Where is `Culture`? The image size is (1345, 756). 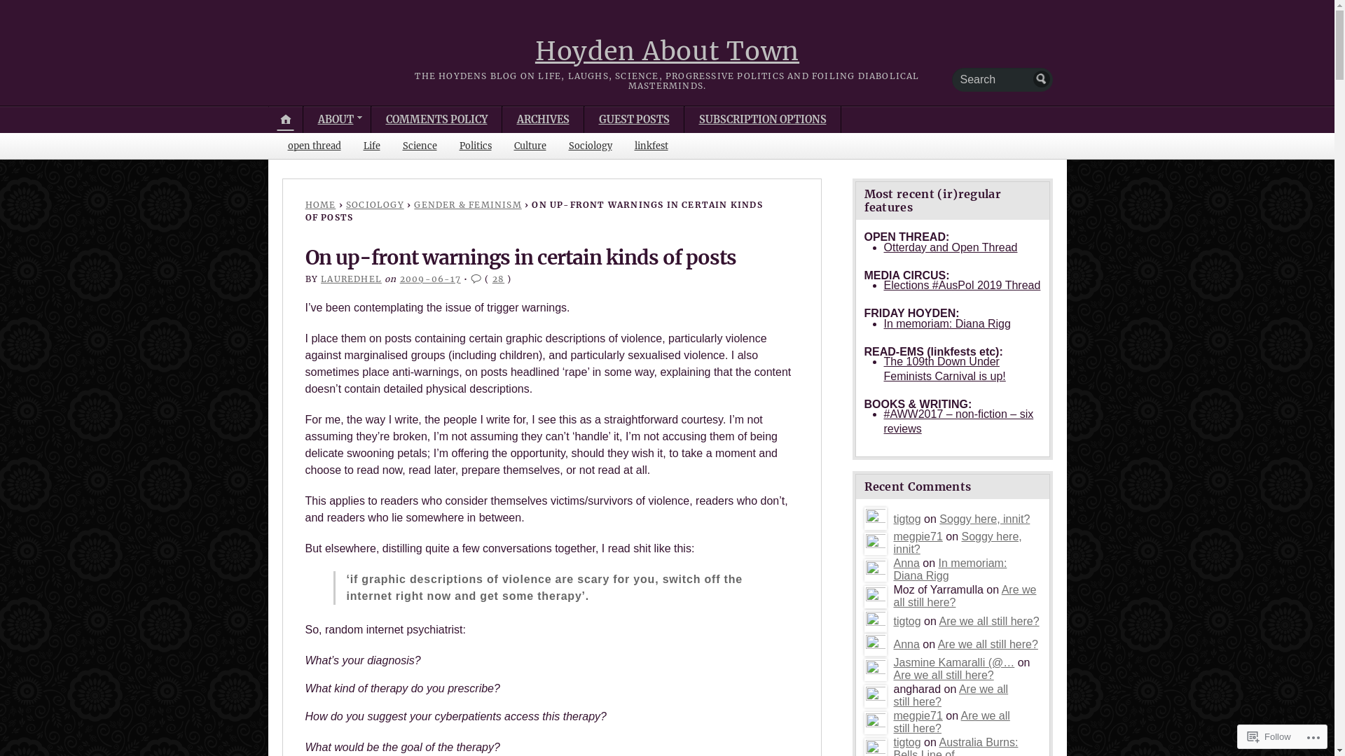 Culture is located at coordinates (530, 146).